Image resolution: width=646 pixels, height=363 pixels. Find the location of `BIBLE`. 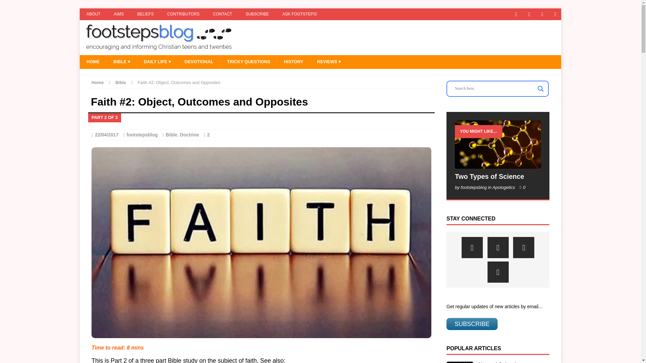

BIBLE is located at coordinates (122, 62).